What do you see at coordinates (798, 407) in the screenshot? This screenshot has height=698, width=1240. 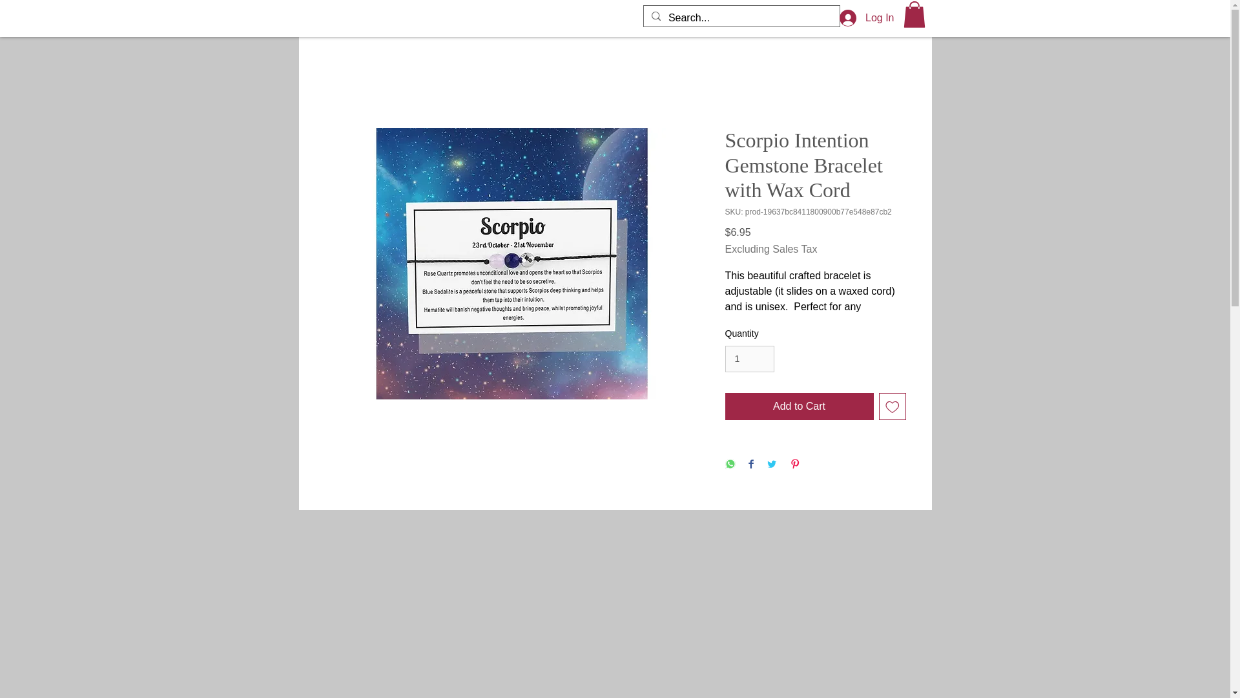 I see `Add to Cart` at bounding box center [798, 407].